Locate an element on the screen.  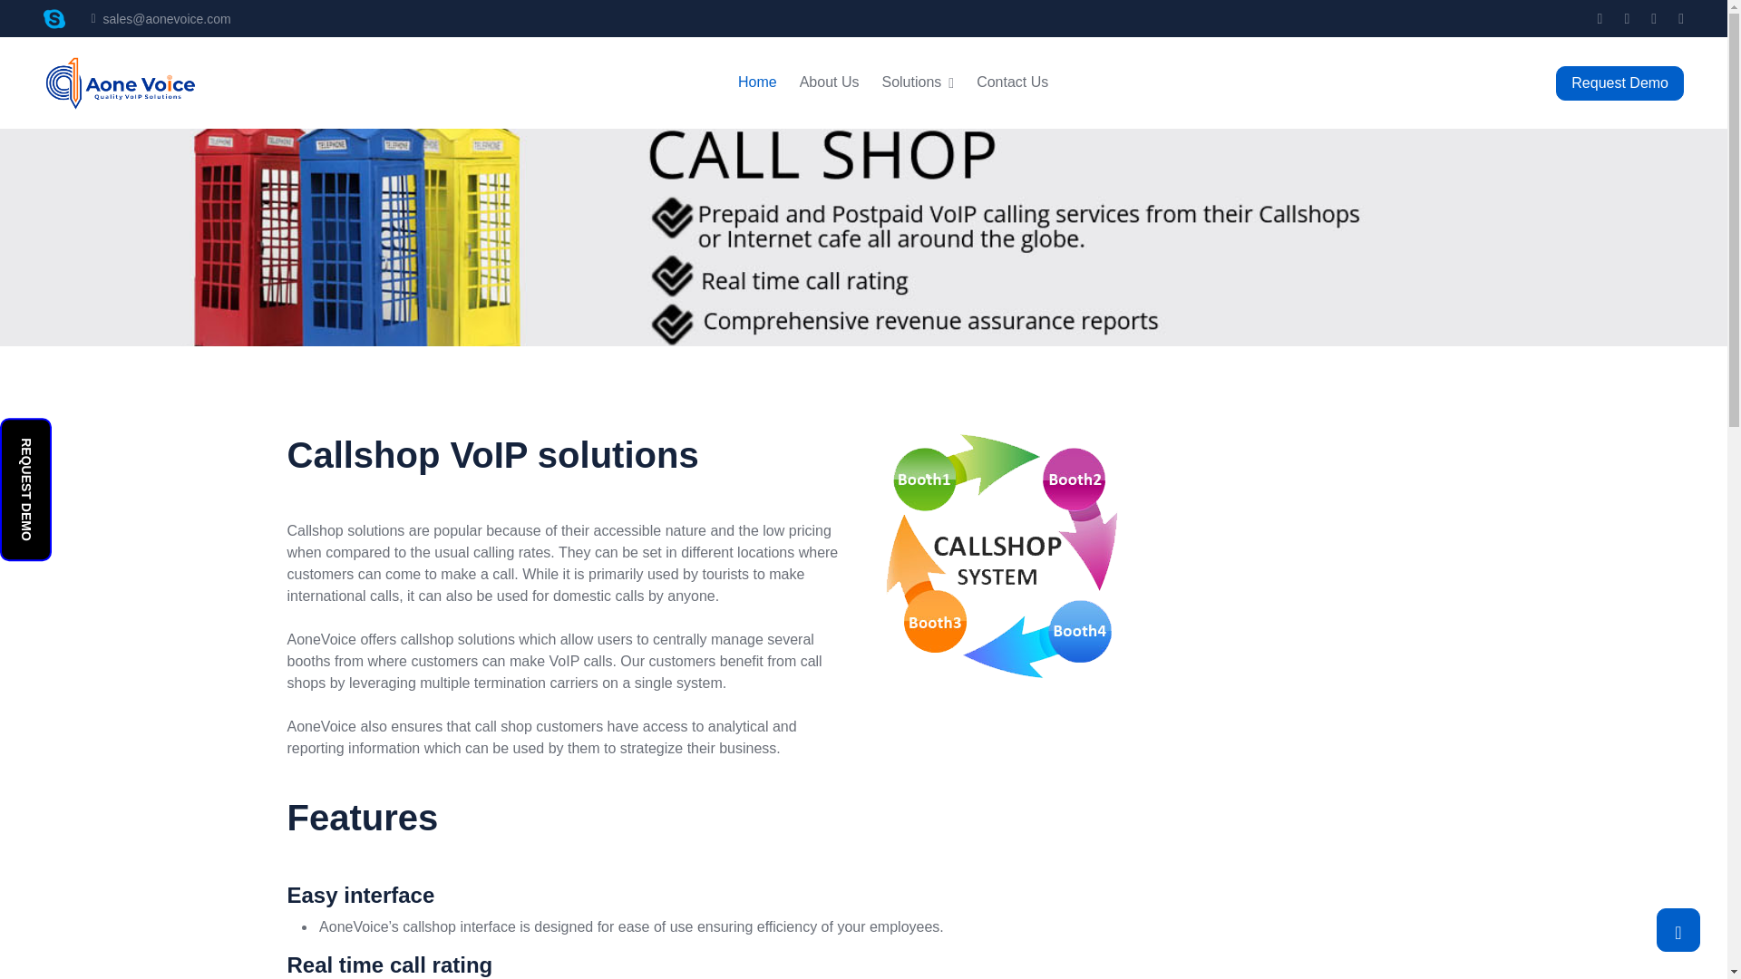
Solutions is located at coordinates (918, 83).